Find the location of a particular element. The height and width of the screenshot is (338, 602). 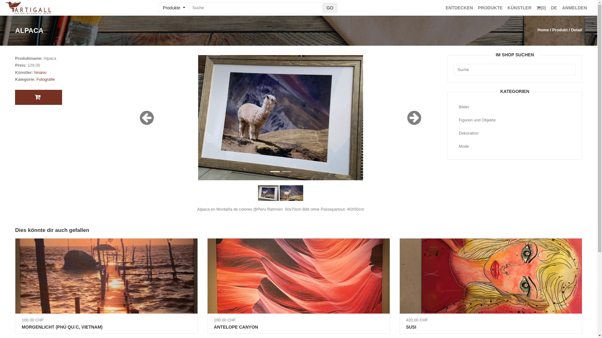

100.00 CHF is located at coordinates (298, 281).